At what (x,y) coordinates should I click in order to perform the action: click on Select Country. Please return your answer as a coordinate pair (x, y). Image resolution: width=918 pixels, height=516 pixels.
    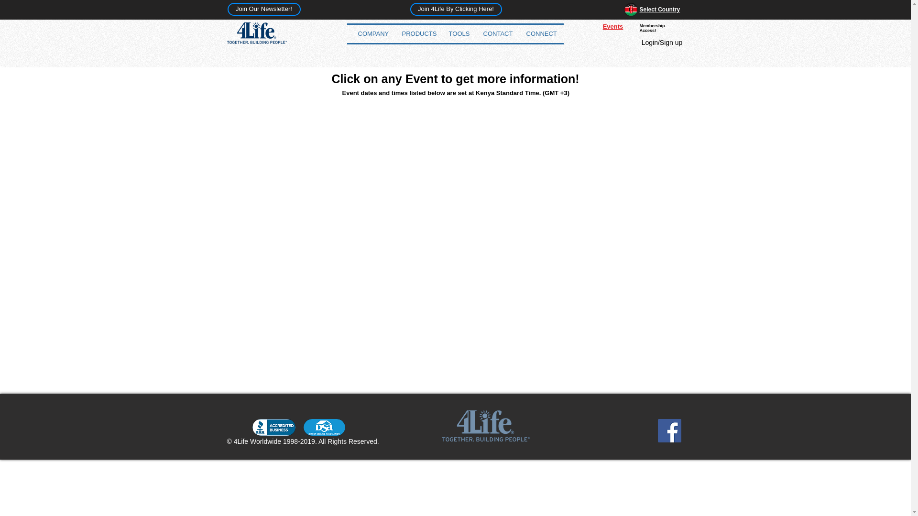
    Looking at the image, I should click on (660, 10).